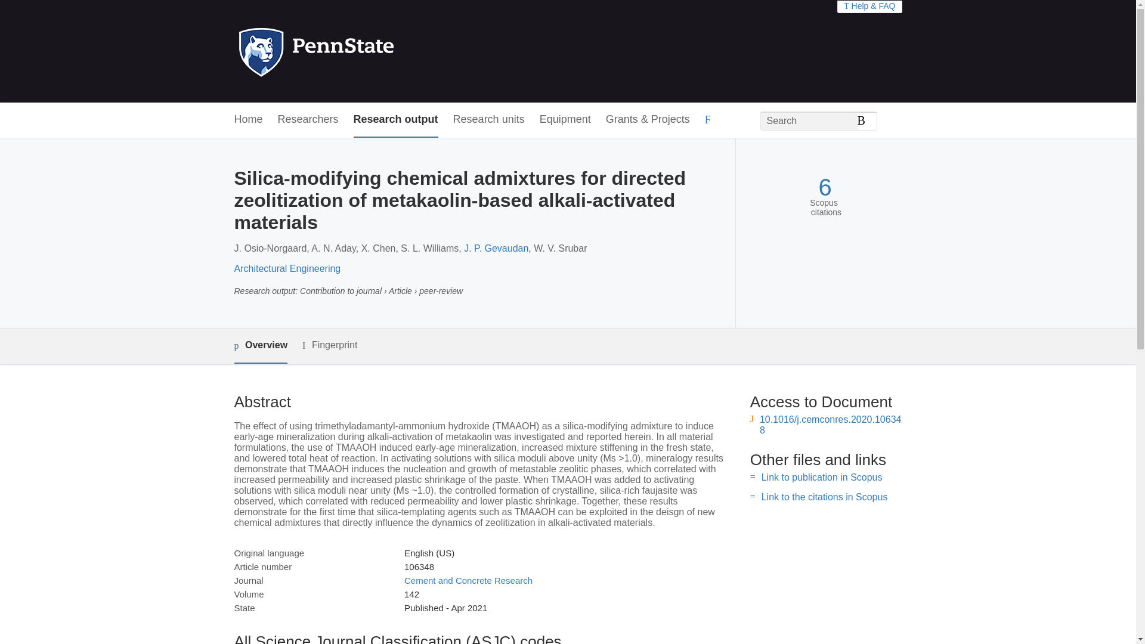 The image size is (1145, 644). What do you see at coordinates (247, 120) in the screenshot?
I see `Home` at bounding box center [247, 120].